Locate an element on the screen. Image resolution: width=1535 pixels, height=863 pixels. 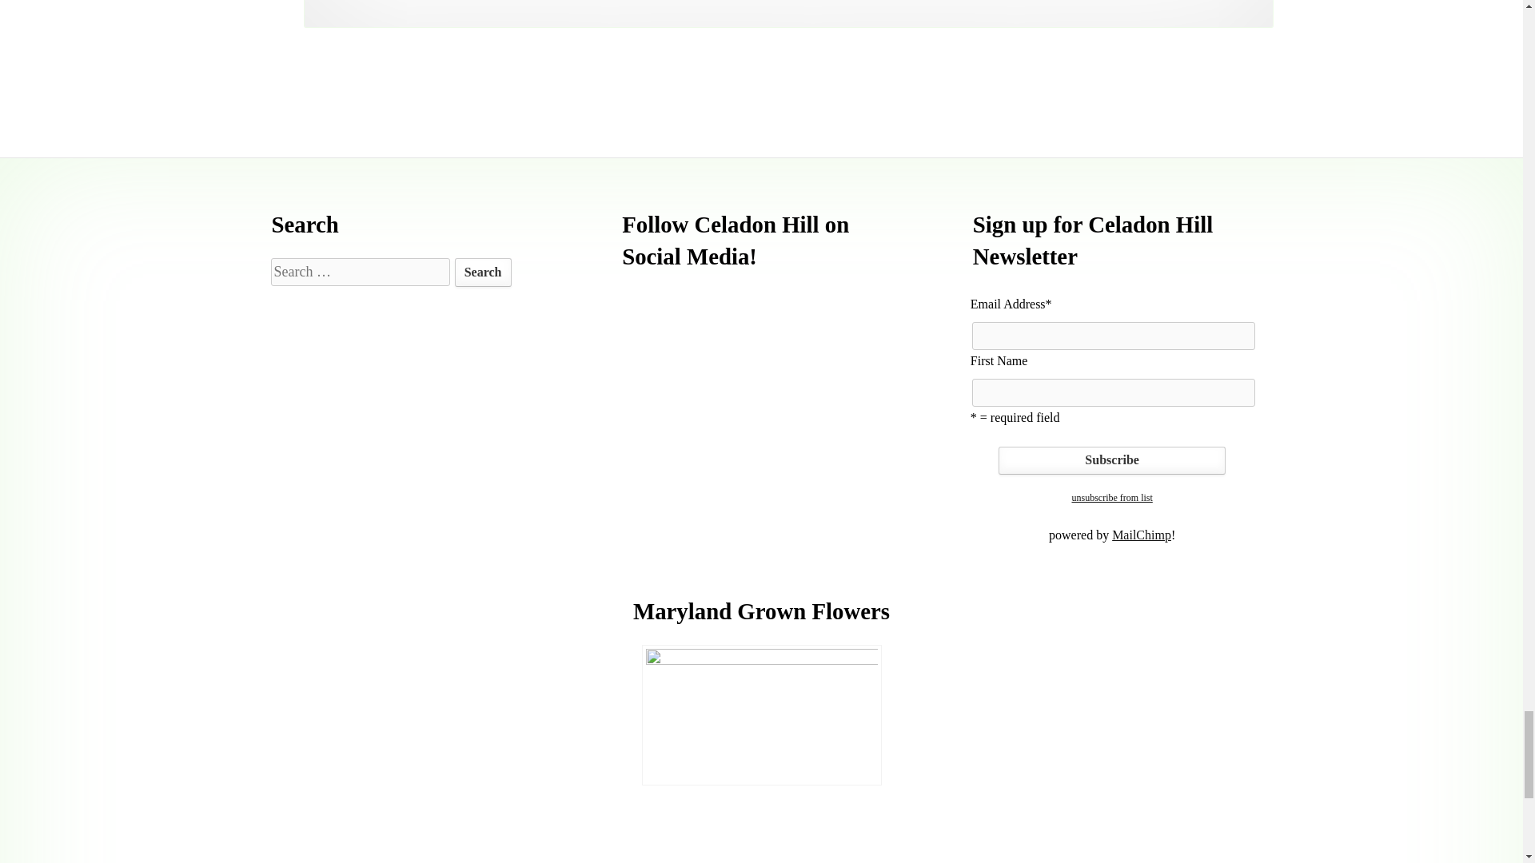
Subscribe is located at coordinates (1111, 461).